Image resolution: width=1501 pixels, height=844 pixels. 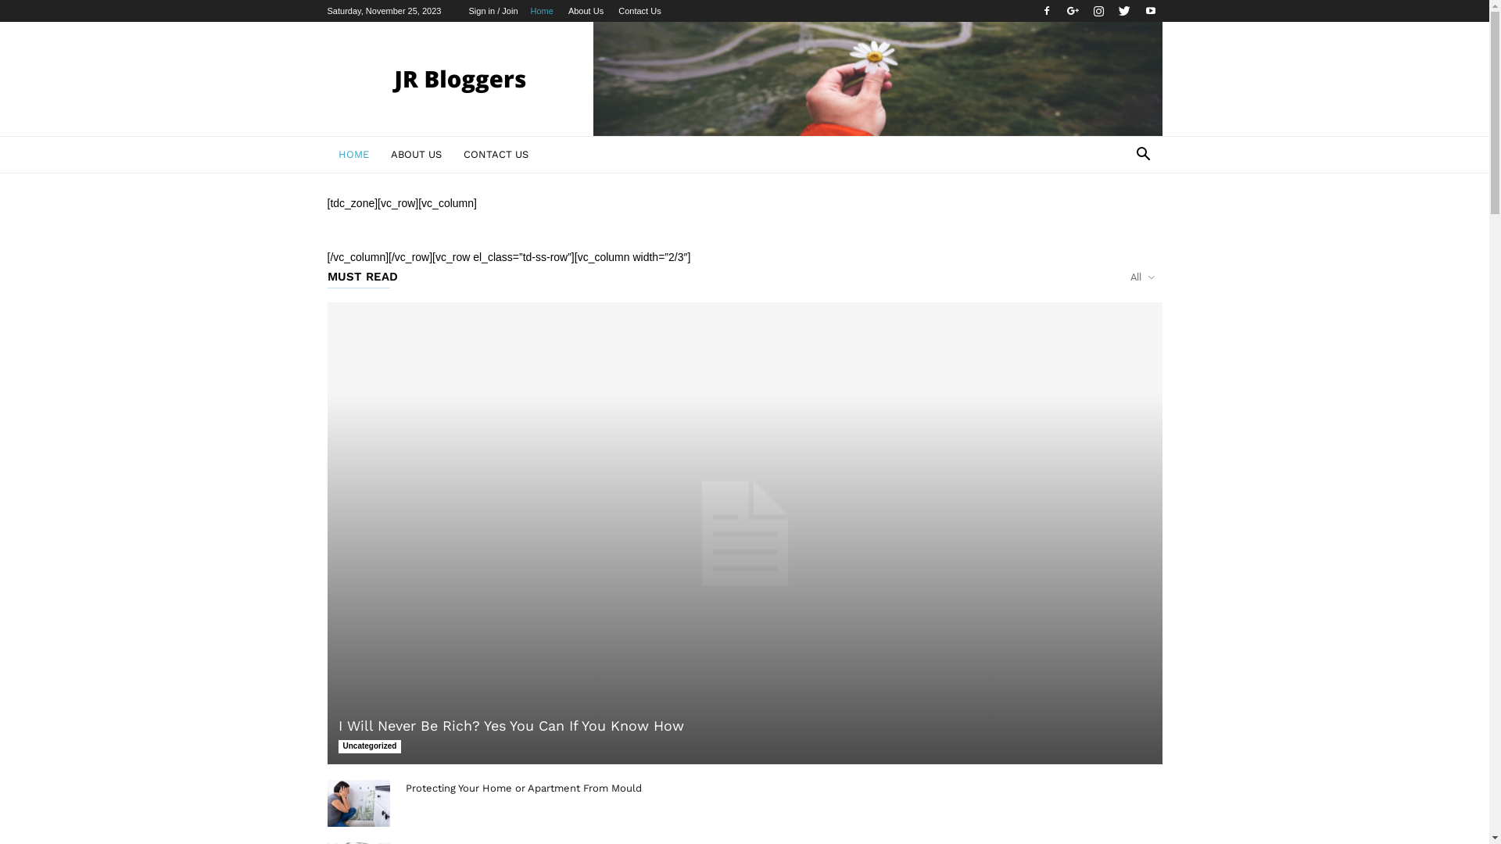 What do you see at coordinates (639, 11) in the screenshot?
I see `Contact Us` at bounding box center [639, 11].